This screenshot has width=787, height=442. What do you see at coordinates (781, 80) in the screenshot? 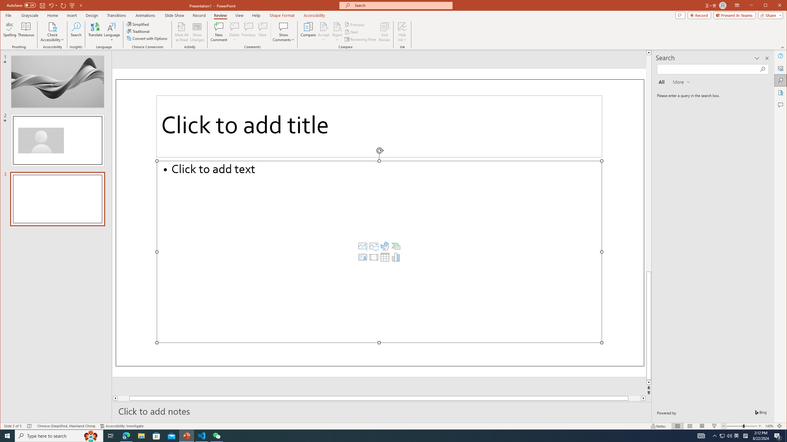
I see `Search` at bounding box center [781, 80].